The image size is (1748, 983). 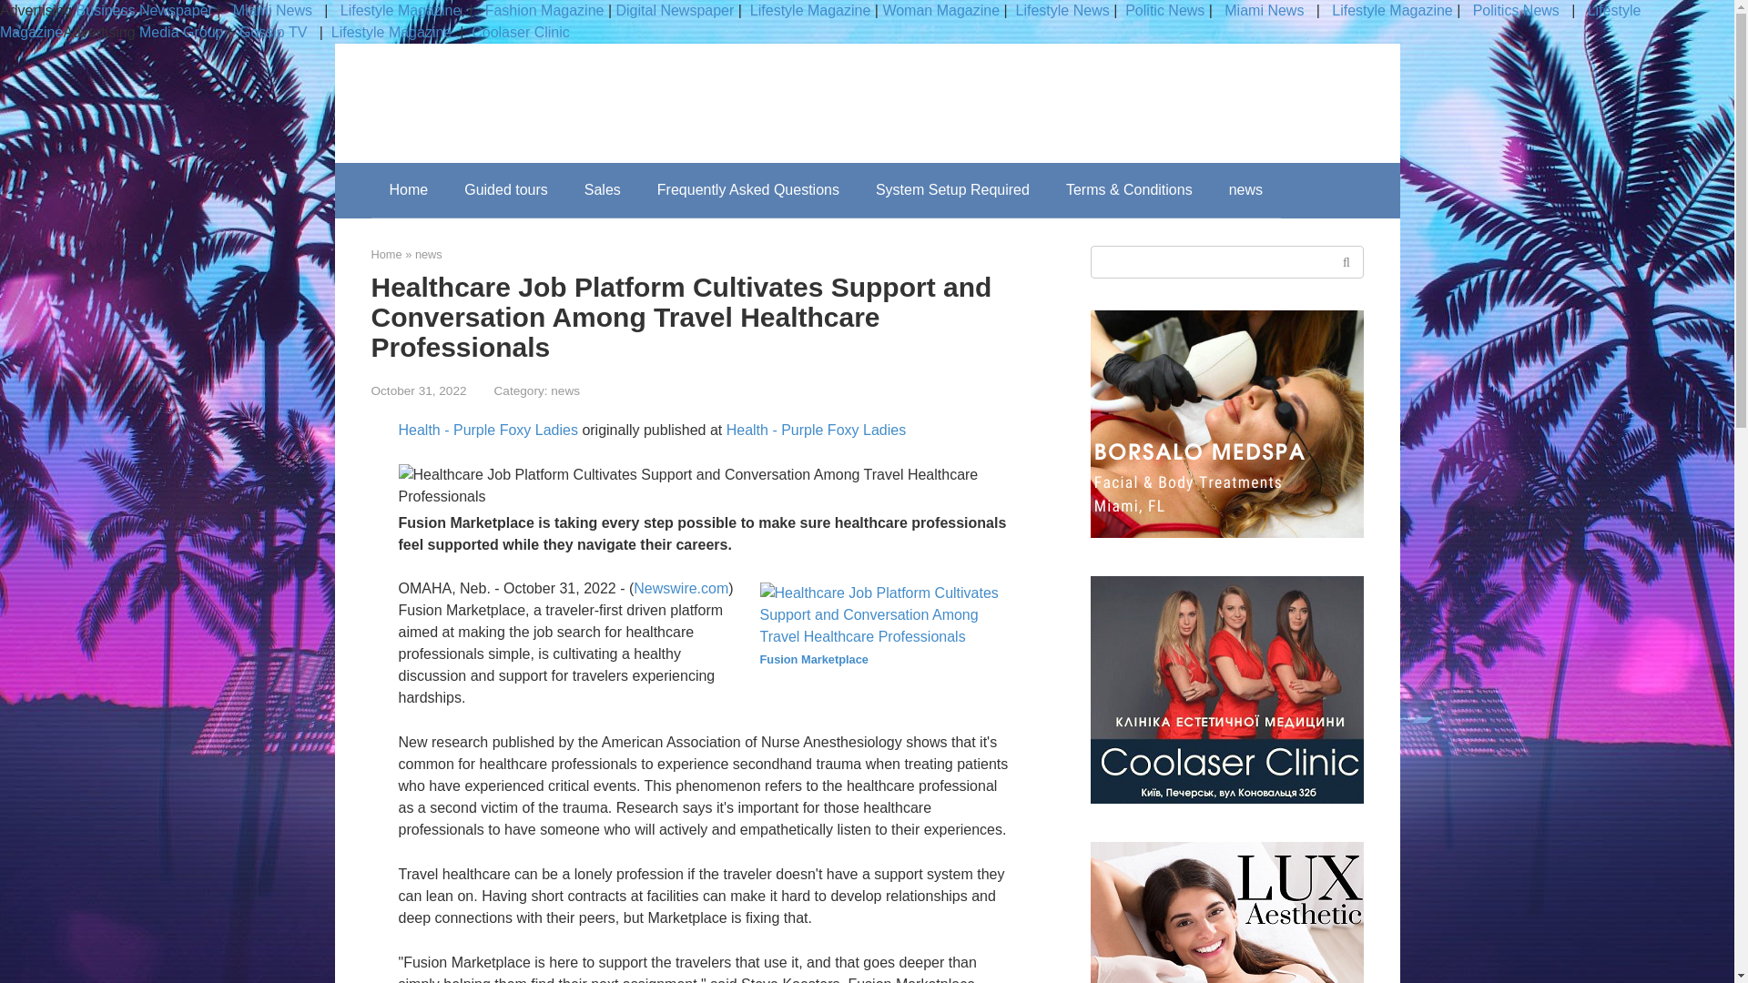 What do you see at coordinates (391, 33) in the screenshot?
I see `Lifestyle Magazine` at bounding box center [391, 33].